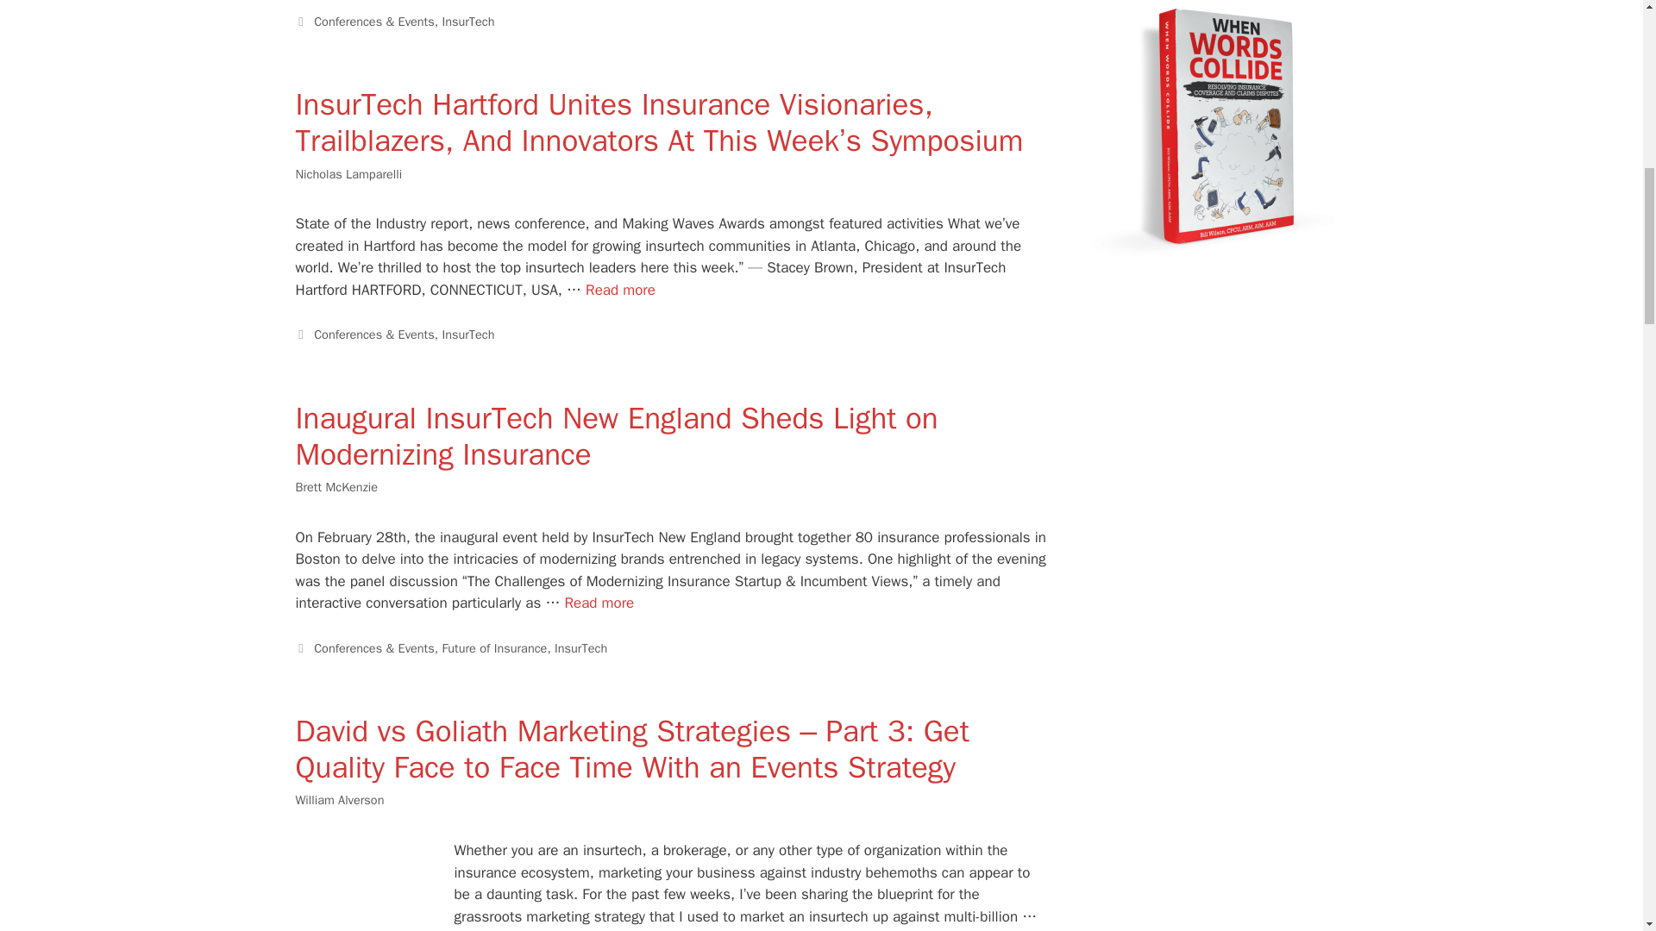 This screenshot has height=931, width=1656. I want to click on William Alverson, so click(339, 800).